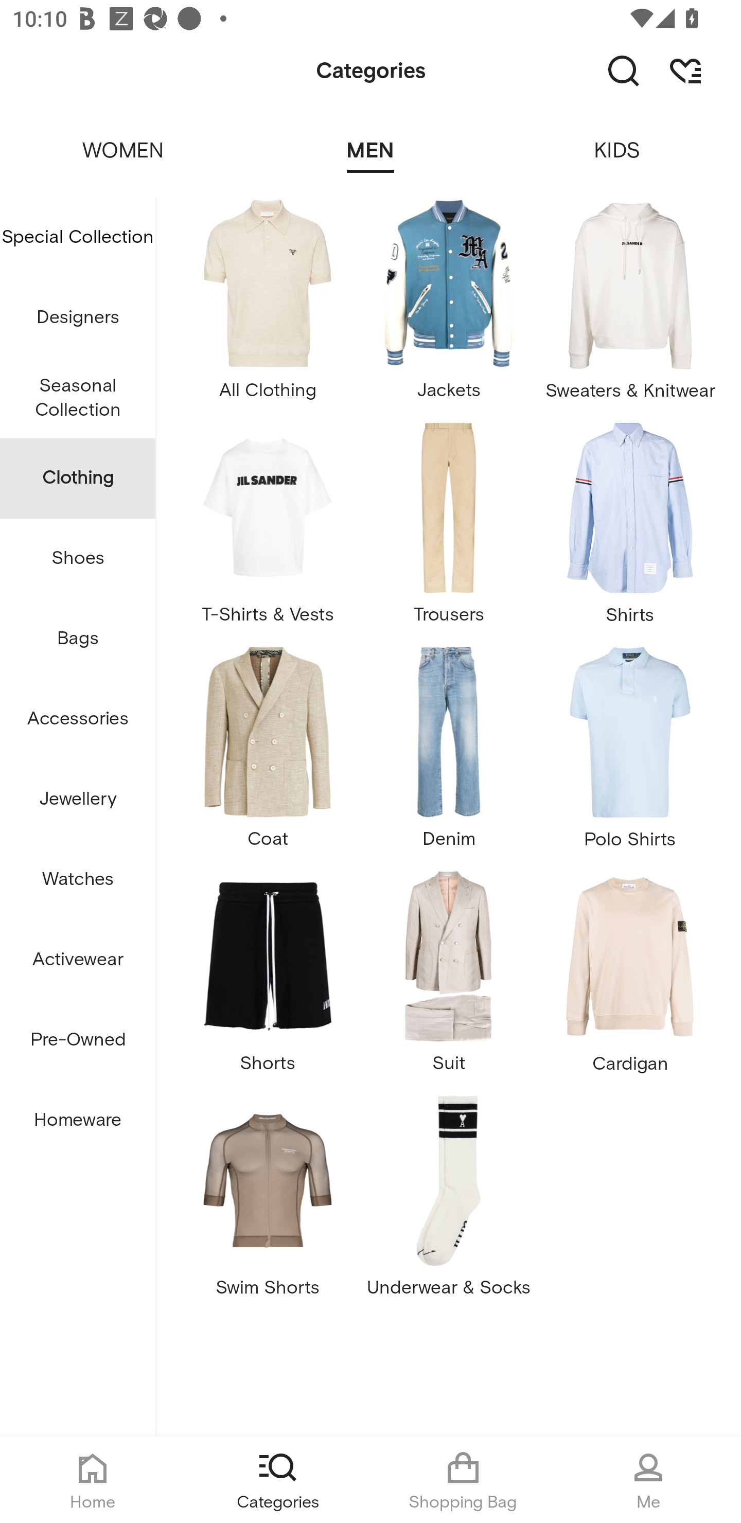 Image resolution: width=741 pixels, height=1523 pixels. I want to click on KIDS, so click(617, 139).